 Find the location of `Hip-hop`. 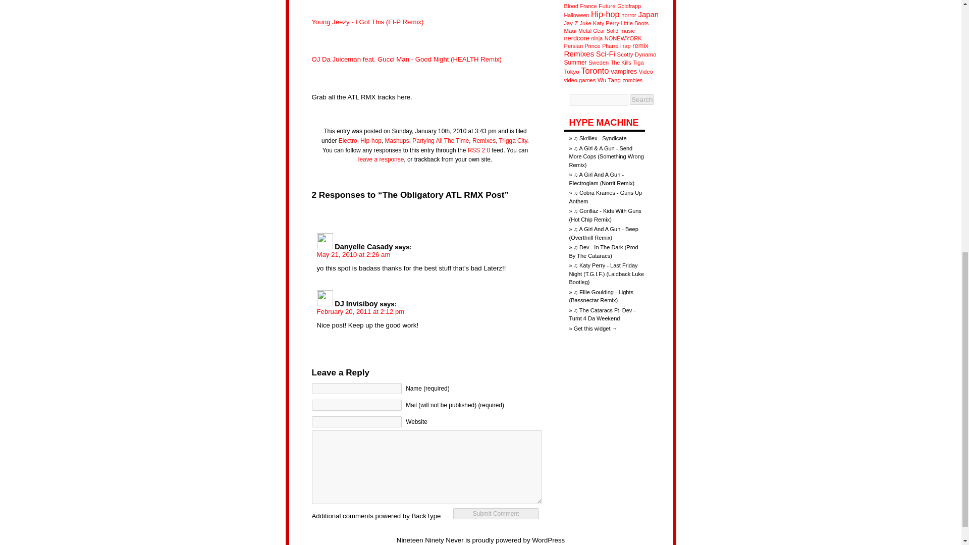

Hip-hop is located at coordinates (371, 141).